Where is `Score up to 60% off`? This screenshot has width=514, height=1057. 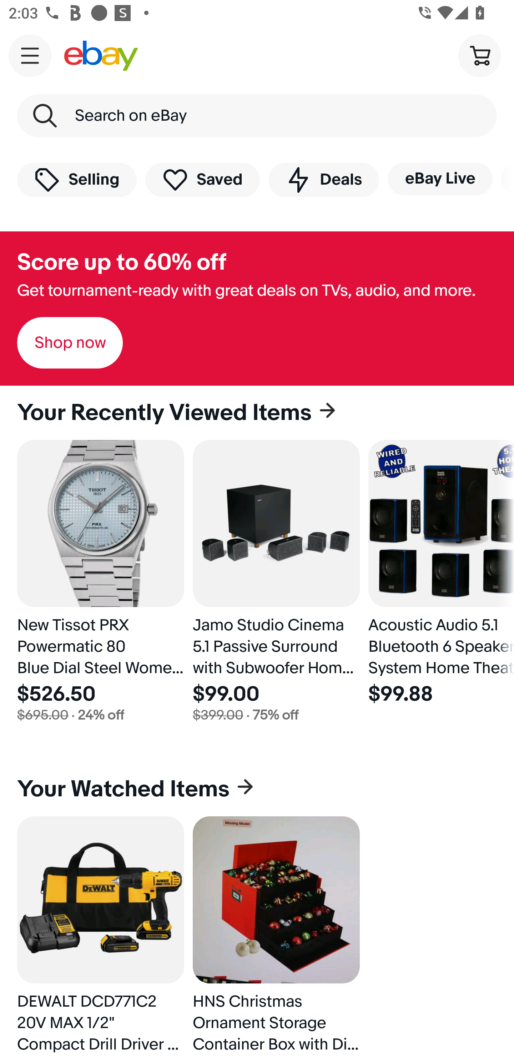 Score up to 60% off is located at coordinates (121, 262).